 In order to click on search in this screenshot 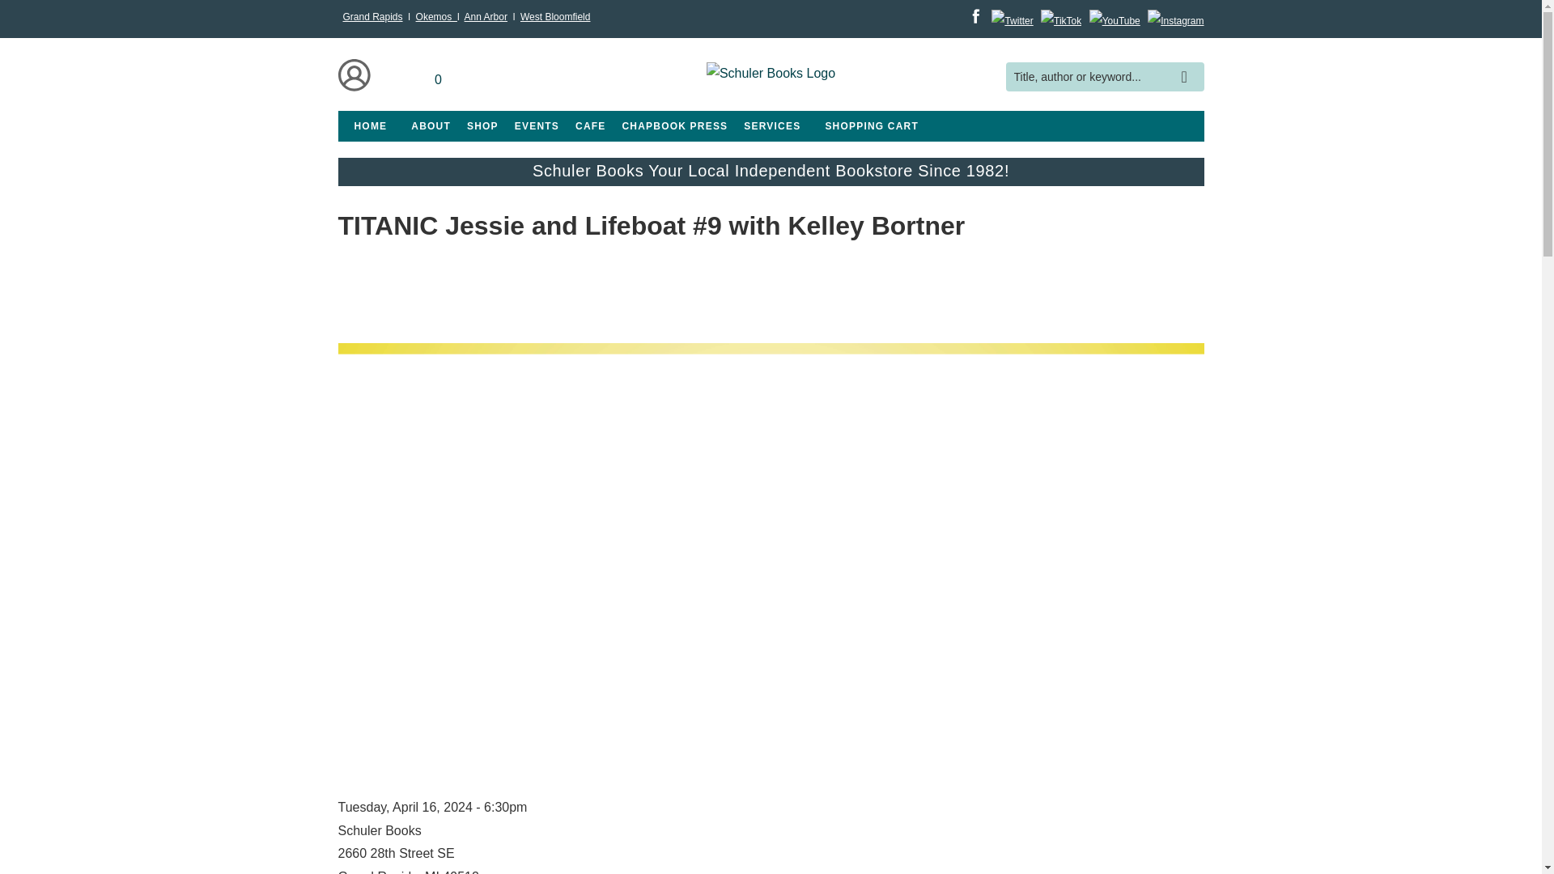, I will do `click(1188, 65)`.